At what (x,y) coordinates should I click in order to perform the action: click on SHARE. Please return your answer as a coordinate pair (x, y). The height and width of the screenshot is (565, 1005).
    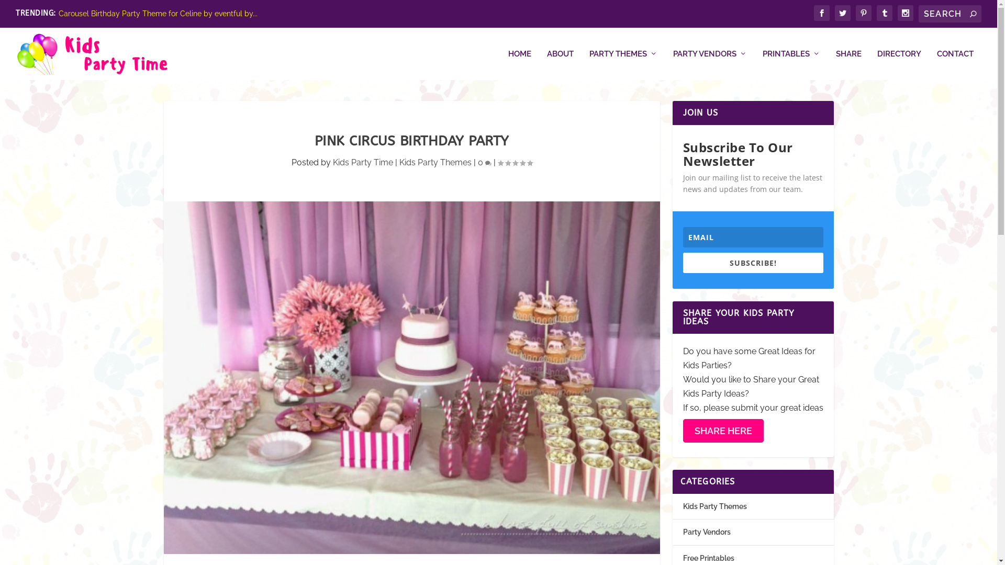
    Looking at the image, I should click on (849, 65).